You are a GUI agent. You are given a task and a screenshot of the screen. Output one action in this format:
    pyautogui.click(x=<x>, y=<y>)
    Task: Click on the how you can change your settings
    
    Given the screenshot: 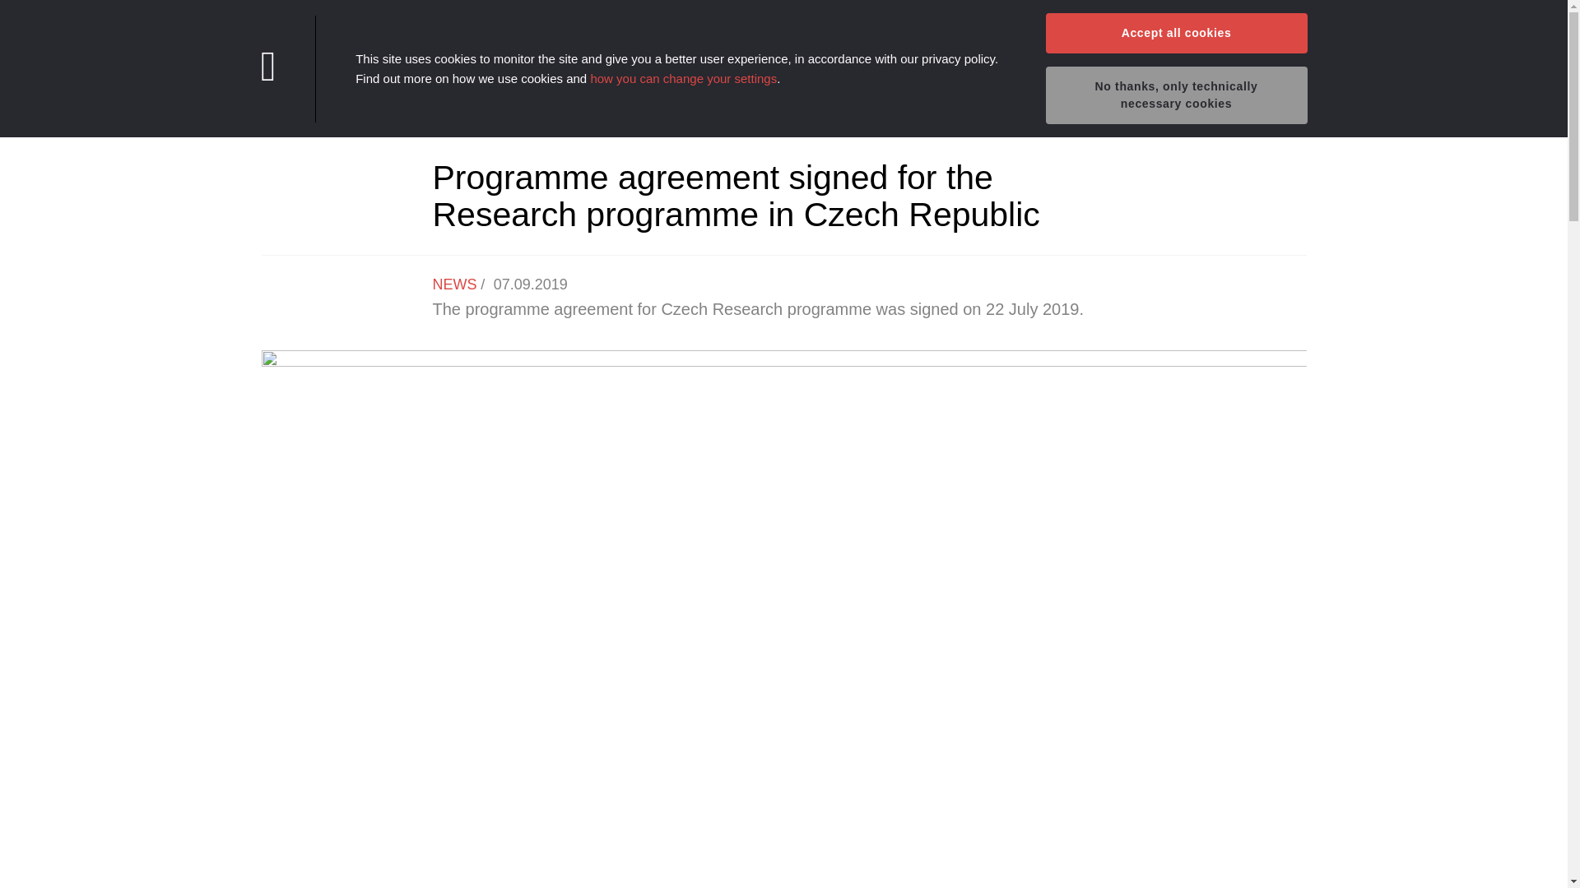 What is the action you would take?
    pyautogui.click(x=683, y=77)
    